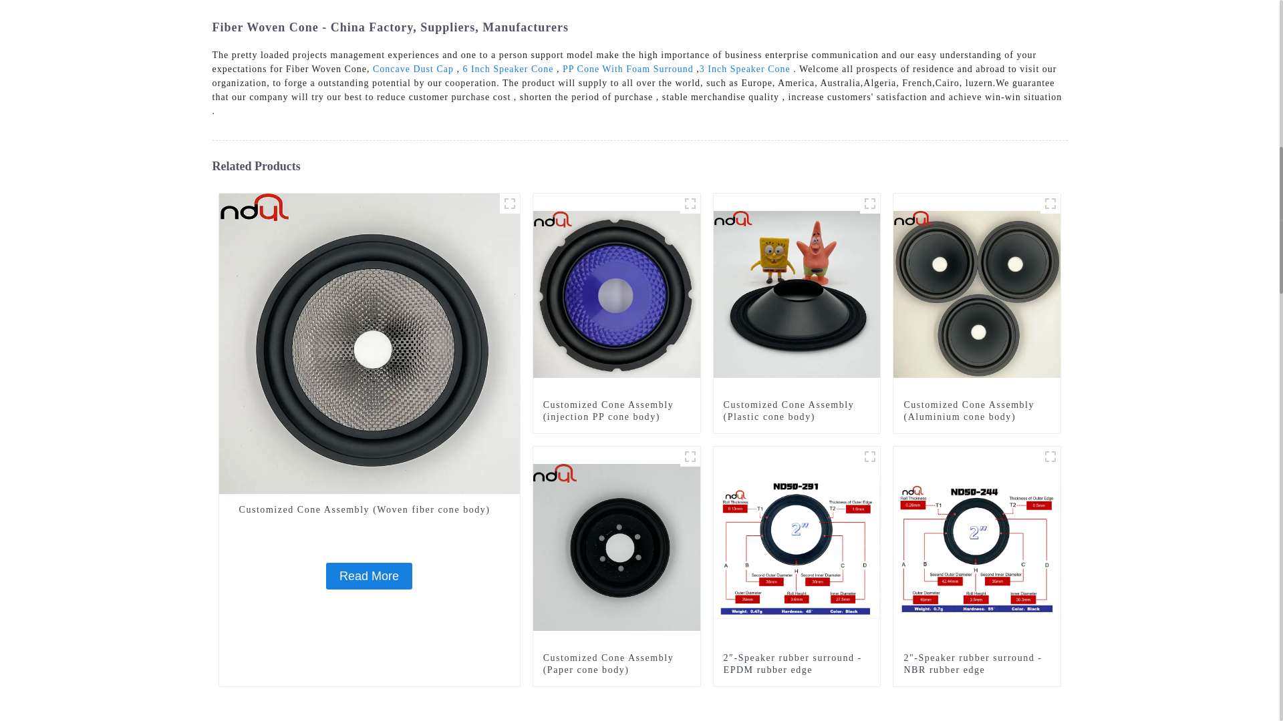  What do you see at coordinates (413, 69) in the screenshot?
I see `Concave Dust Cap` at bounding box center [413, 69].